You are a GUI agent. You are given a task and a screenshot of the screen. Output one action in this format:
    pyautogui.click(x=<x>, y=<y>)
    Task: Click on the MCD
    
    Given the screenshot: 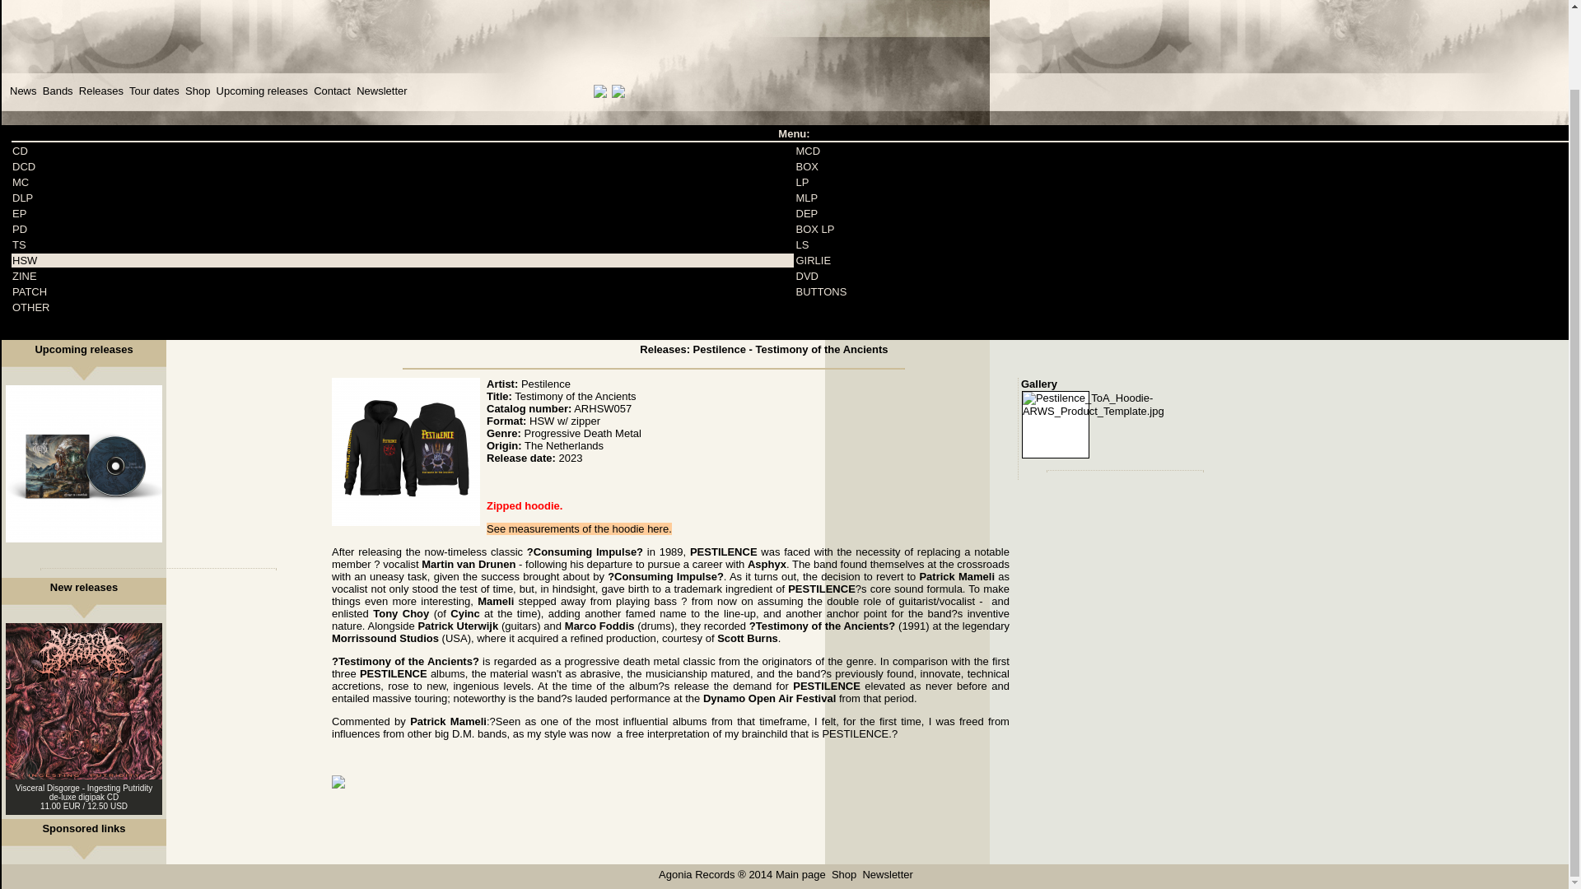 What is the action you would take?
    pyautogui.click(x=807, y=151)
    